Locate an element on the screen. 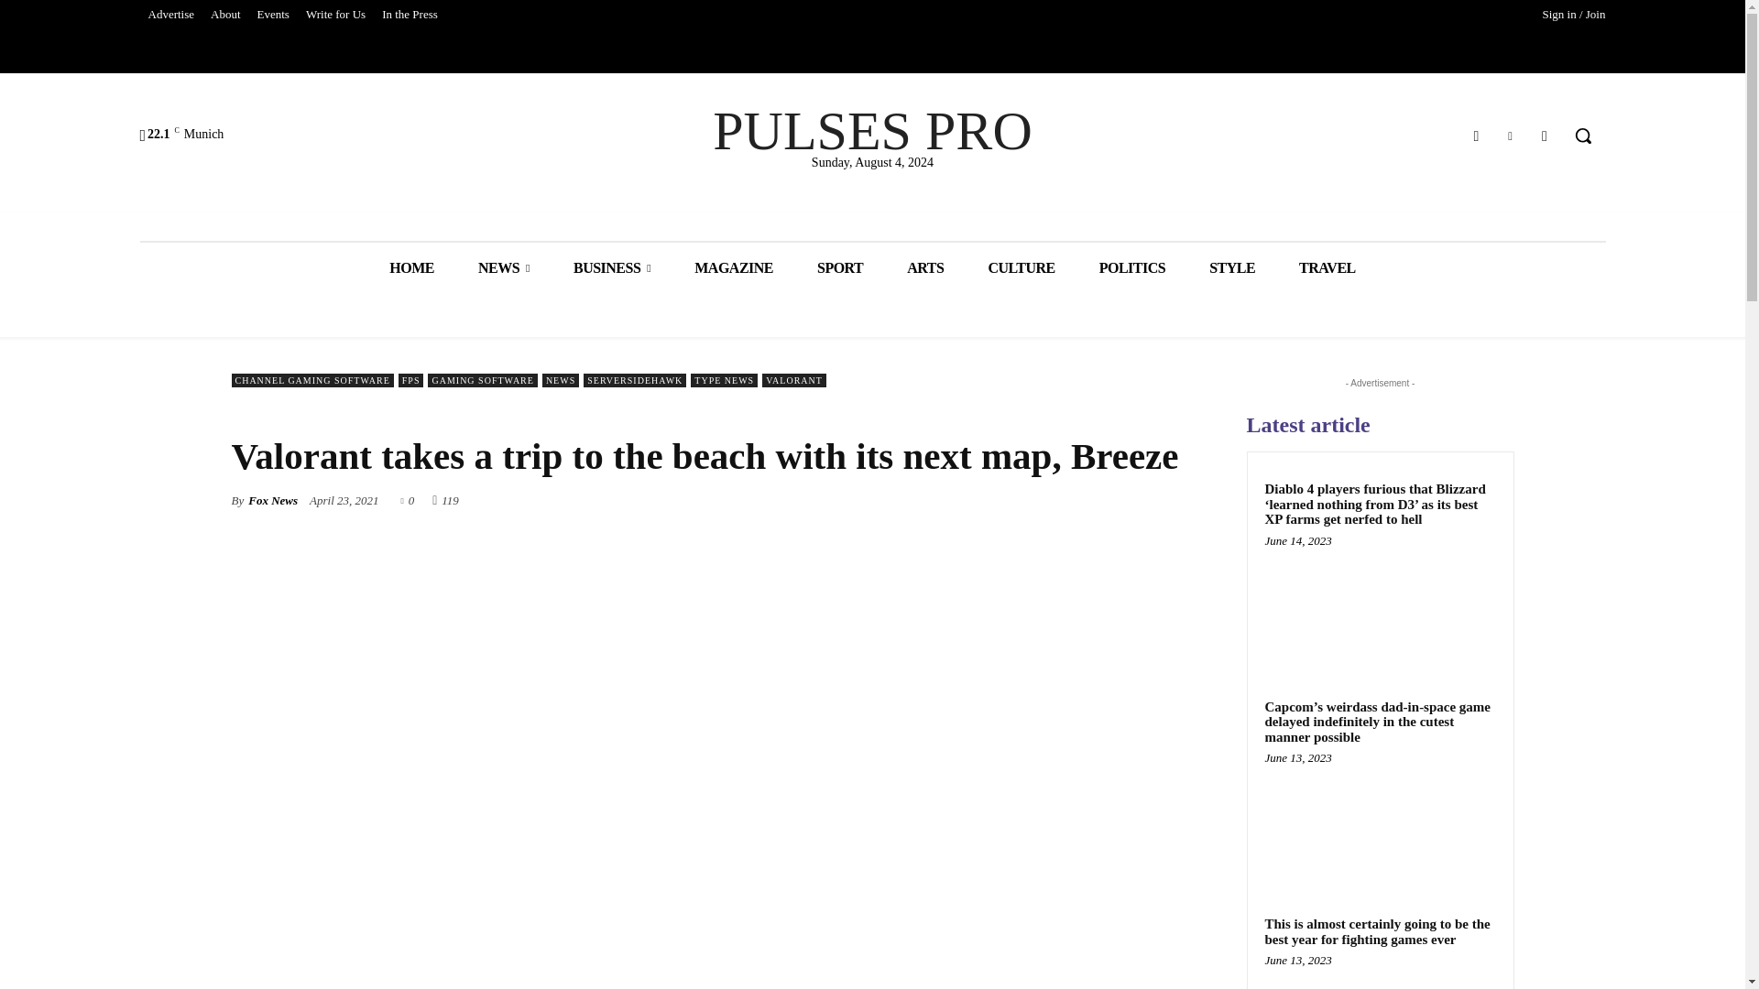  About is located at coordinates (225, 15).